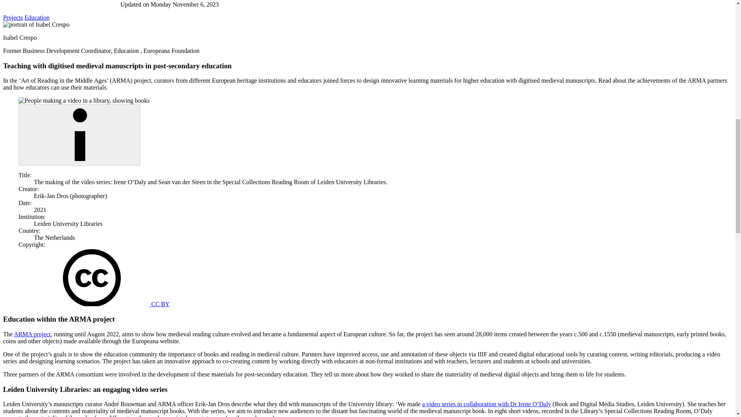 The height and width of the screenshot is (417, 741). Describe the element at coordinates (102, 303) in the screenshot. I see `Creative Commons CC BY` at that location.